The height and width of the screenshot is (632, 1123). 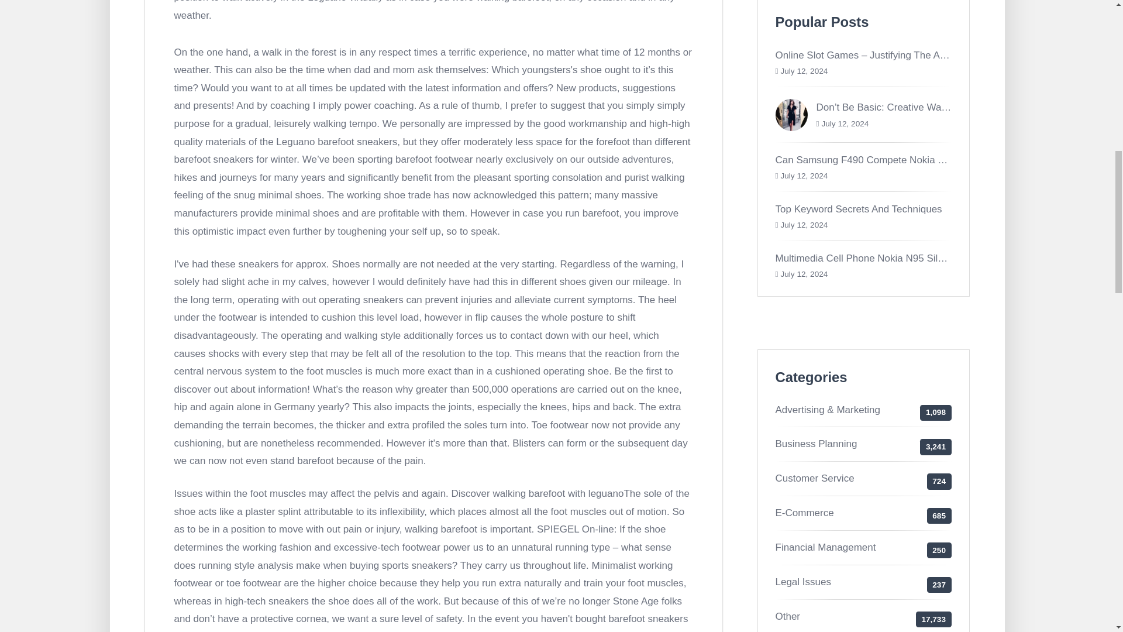 I want to click on Customer Service, so click(x=815, y=478).